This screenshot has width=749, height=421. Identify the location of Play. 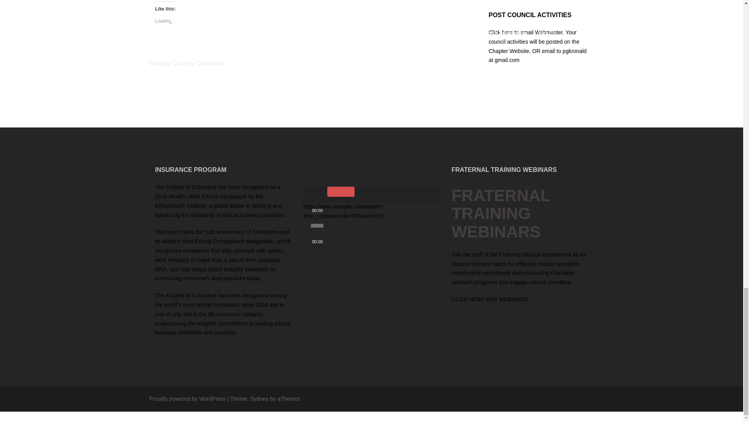
(313, 194).